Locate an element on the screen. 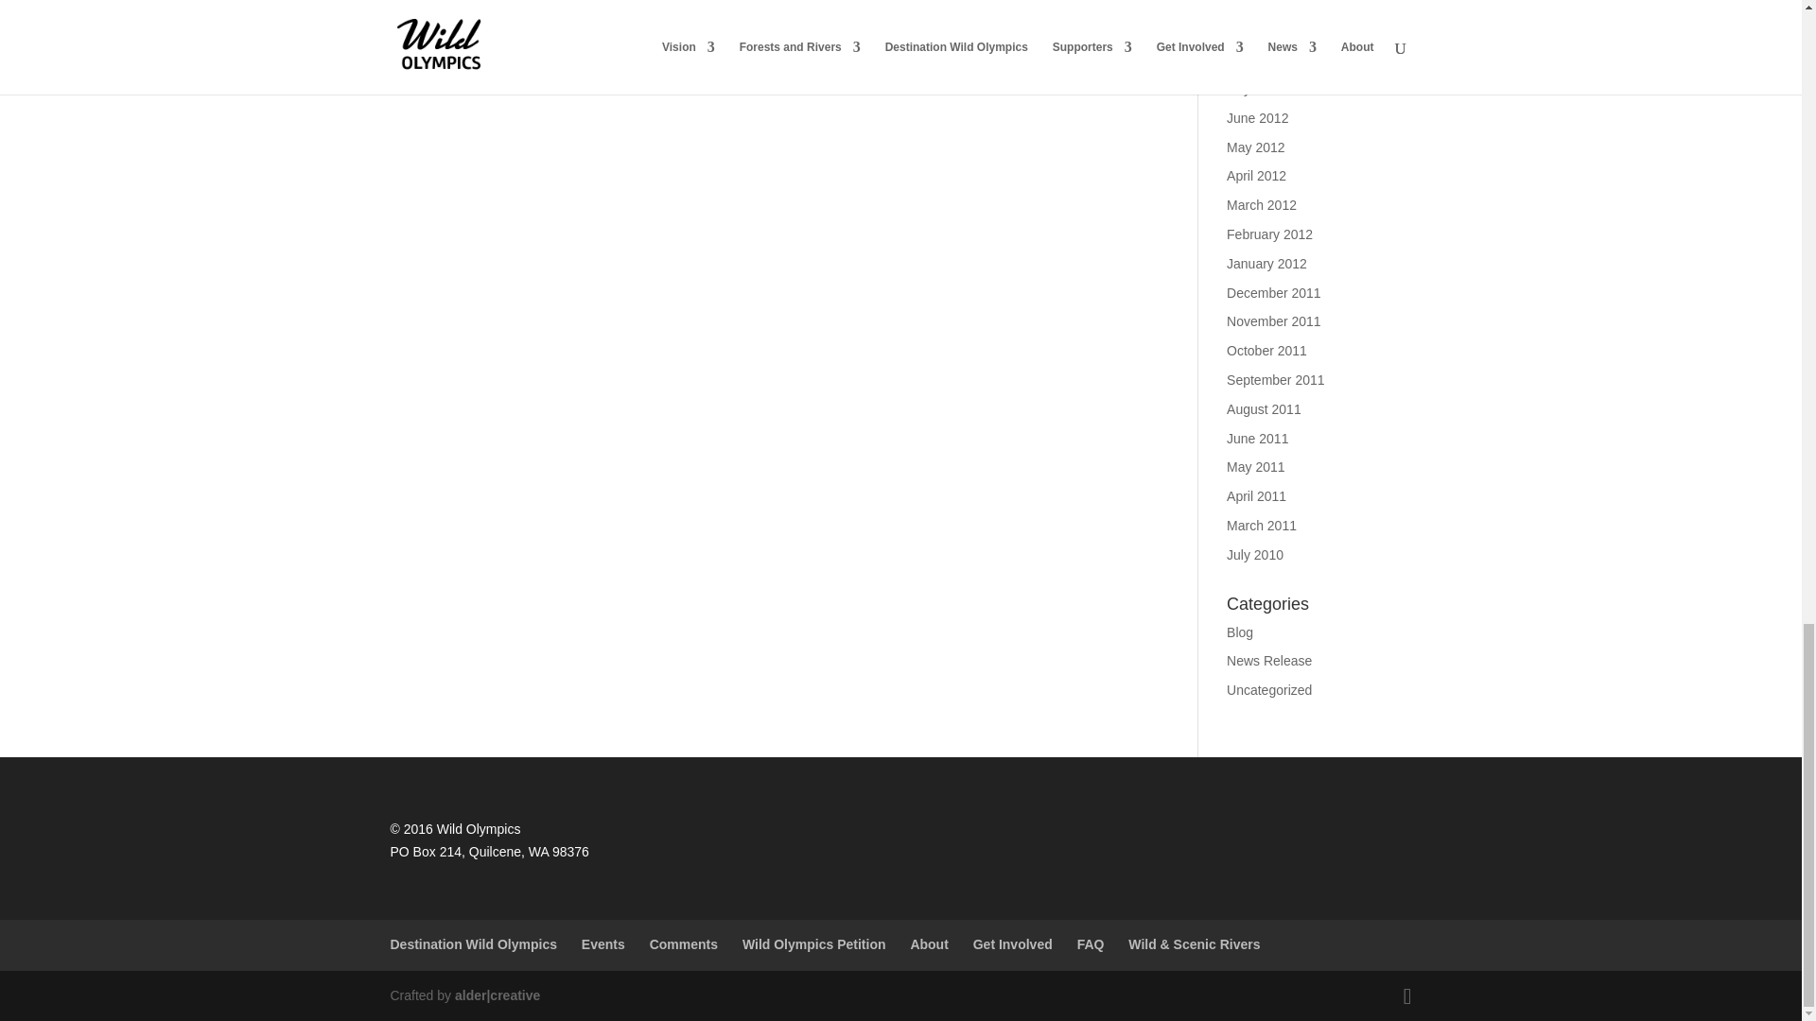  Modern Web Design and Content Creation in Aberdeen, WA is located at coordinates (498, 995).